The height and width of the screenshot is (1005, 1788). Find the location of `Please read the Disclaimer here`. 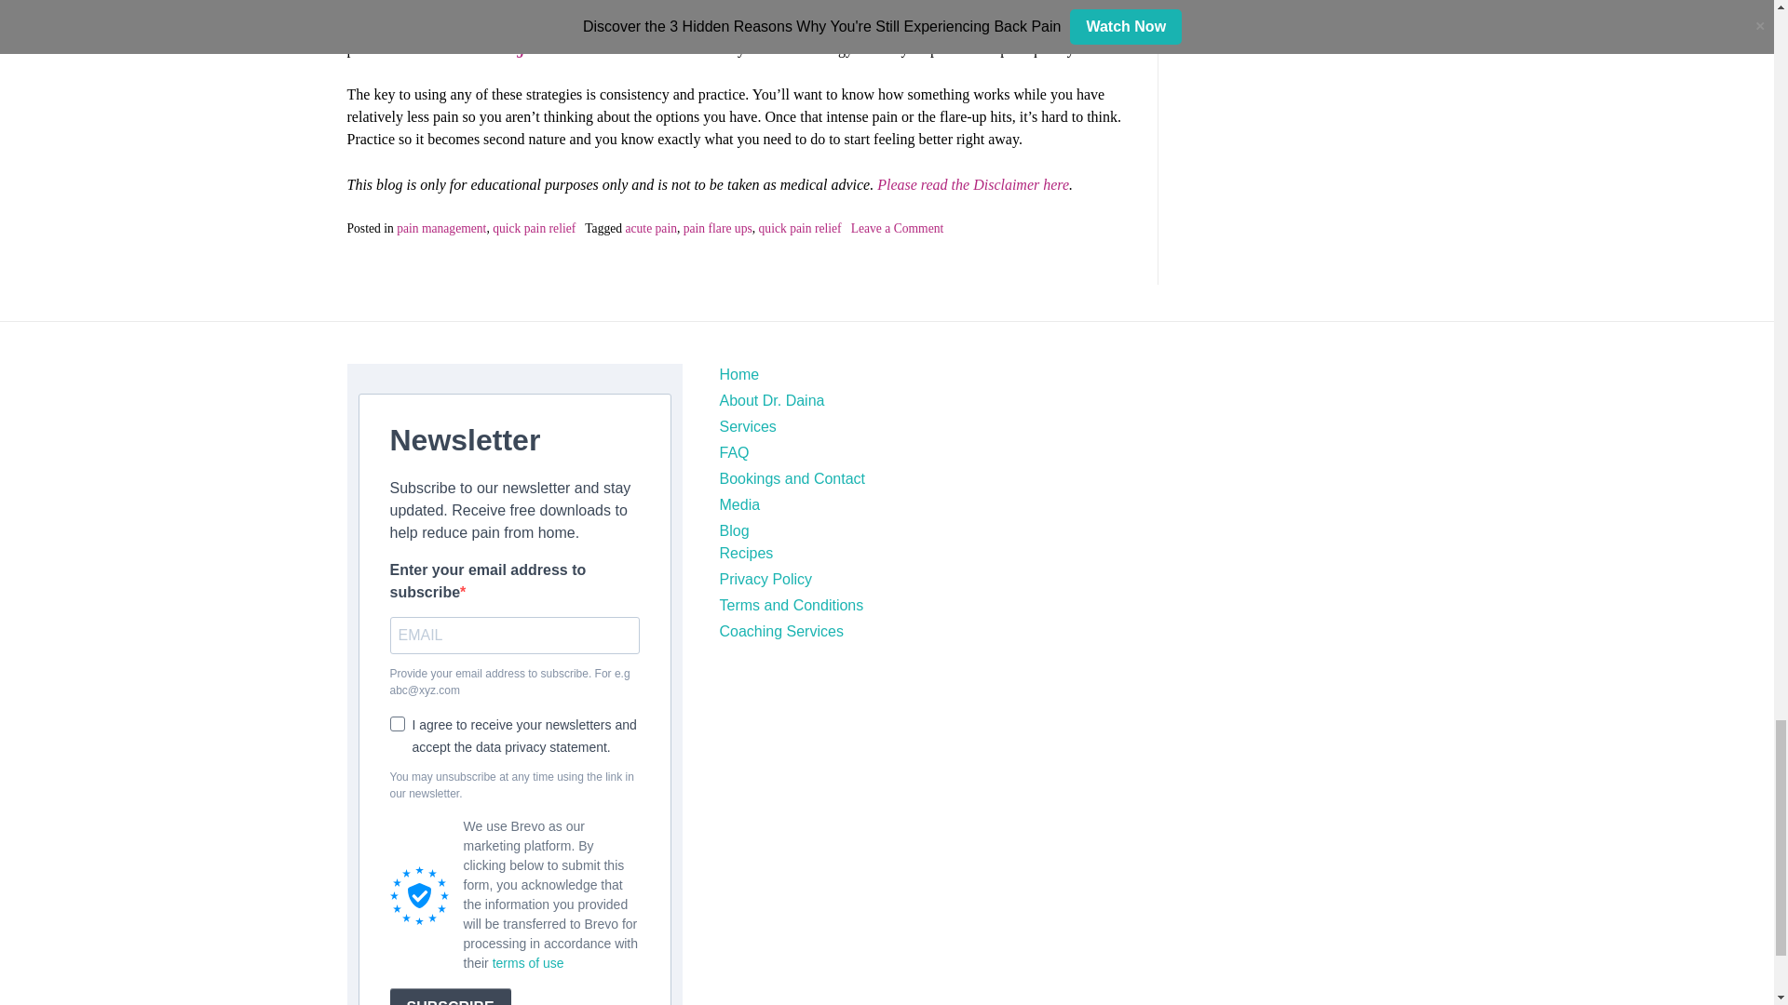

Please read the Disclaimer here is located at coordinates (973, 184).